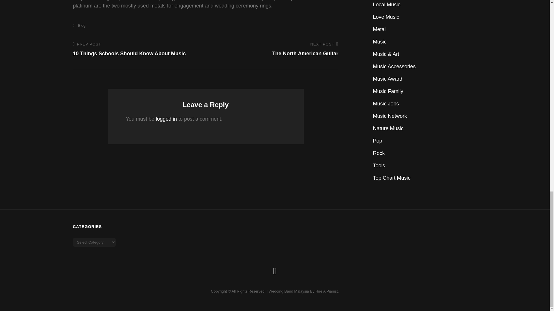  What do you see at coordinates (166, 119) in the screenshot?
I see `Blog` at bounding box center [166, 119].